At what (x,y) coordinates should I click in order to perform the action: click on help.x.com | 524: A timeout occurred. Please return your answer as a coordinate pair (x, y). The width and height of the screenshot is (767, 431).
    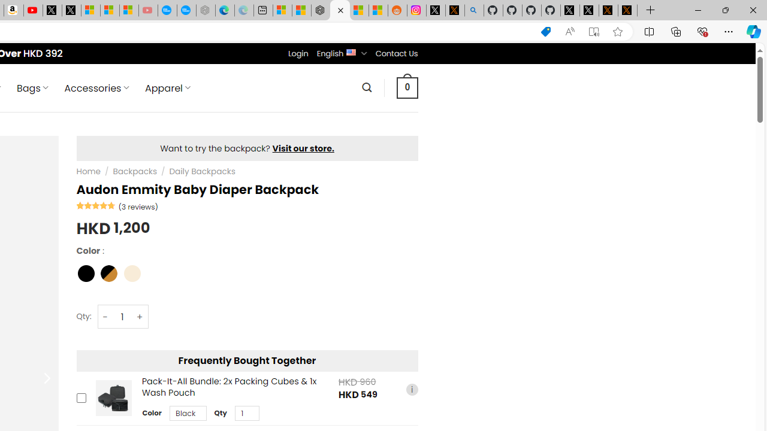
    Looking at the image, I should click on (454, 11).